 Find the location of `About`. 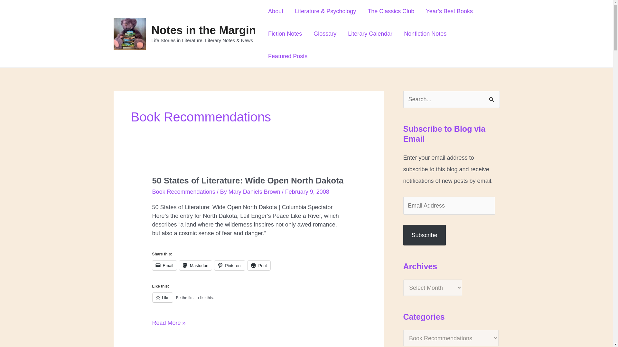

About is located at coordinates (276, 11).